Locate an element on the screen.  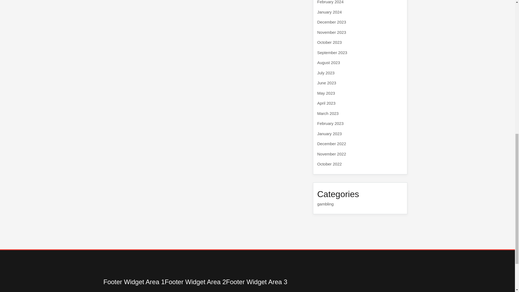
gambling is located at coordinates (325, 204).